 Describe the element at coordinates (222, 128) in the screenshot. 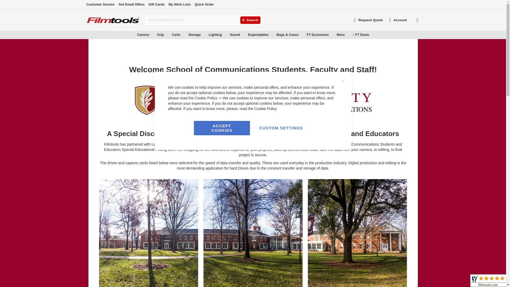

I see `ACCEPT COOKIES` at that location.